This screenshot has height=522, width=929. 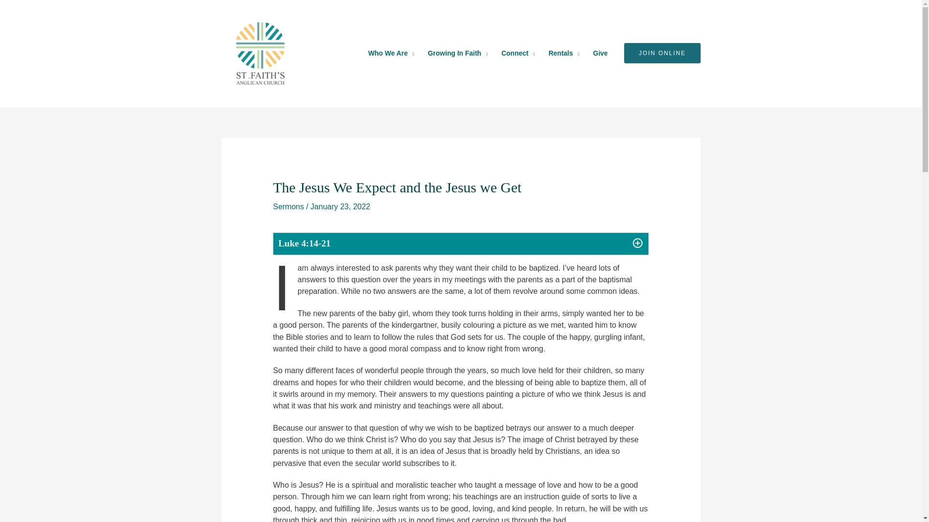 I want to click on Growing In Faith, so click(x=457, y=53).